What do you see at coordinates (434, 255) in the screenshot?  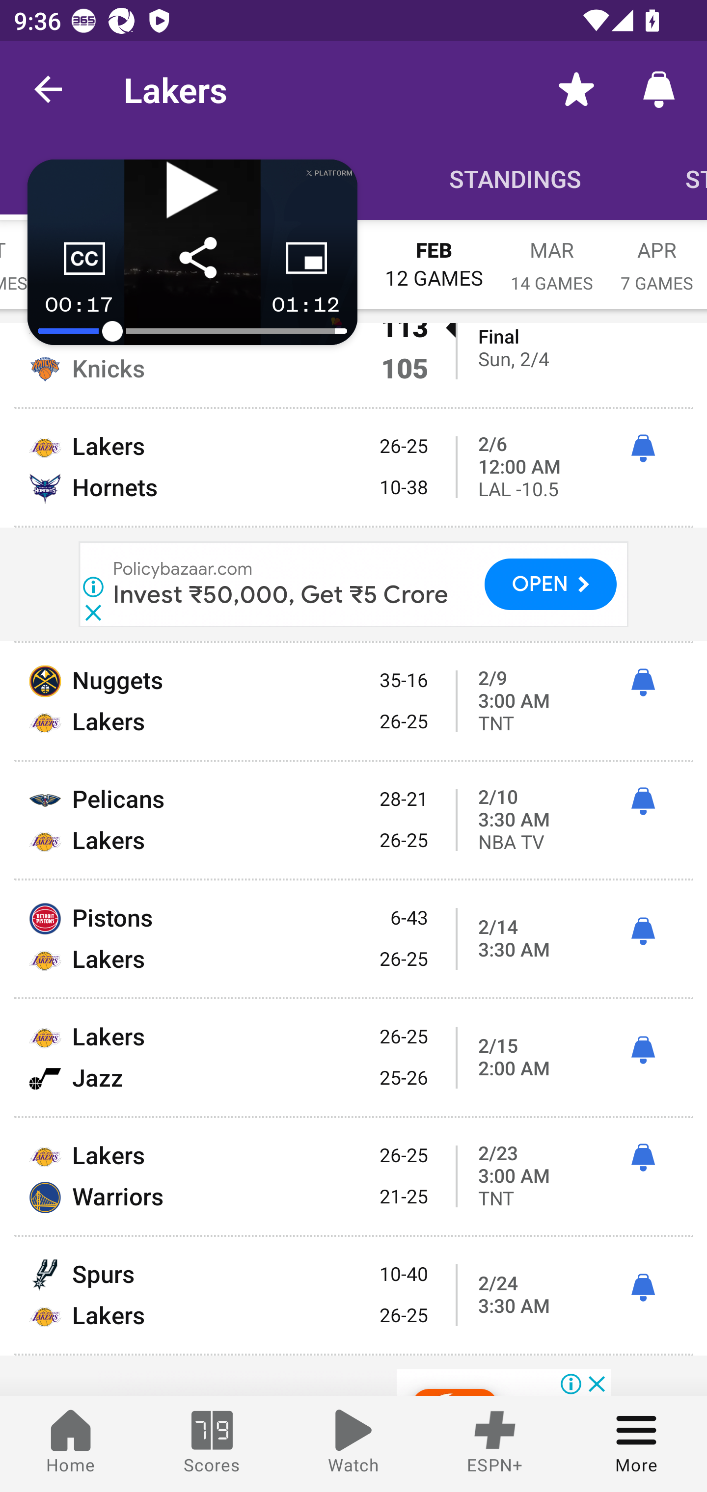 I see `FEB 12 GAMES` at bounding box center [434, 255].